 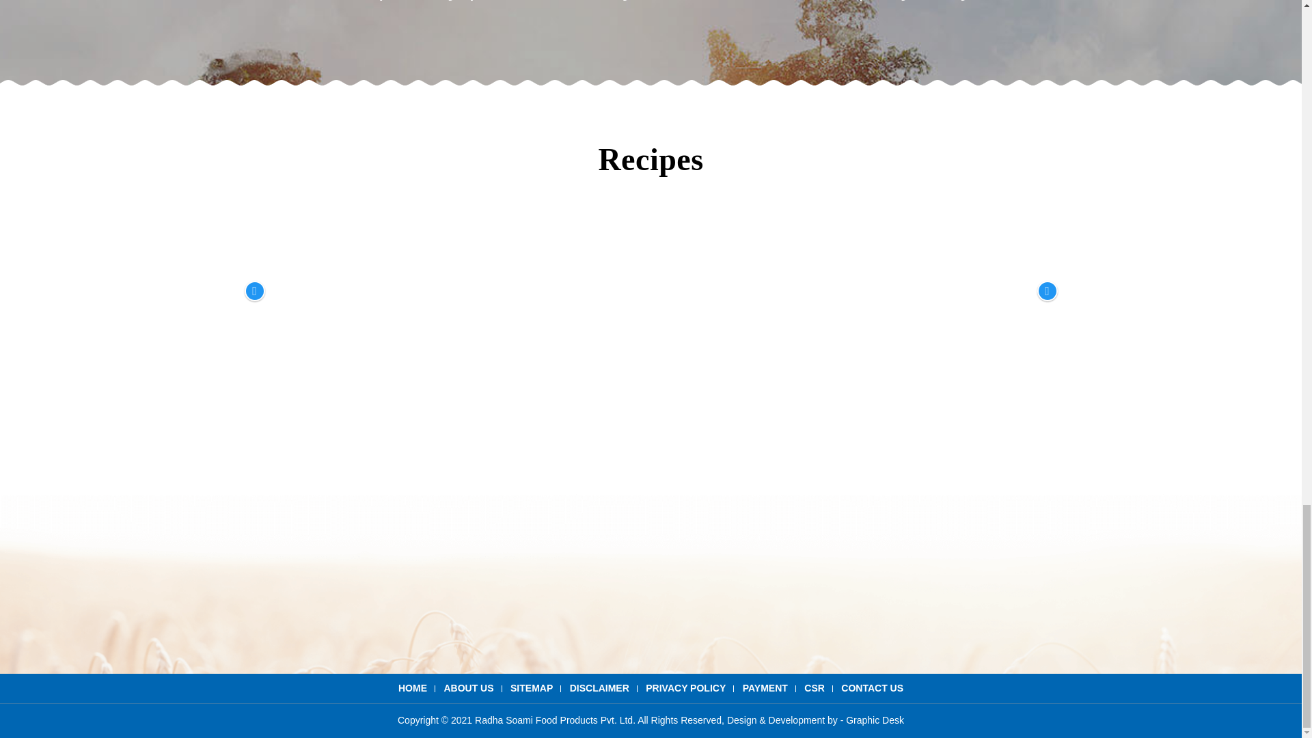 What do you see at coordinates (765, 688) in the screenshot?
I see `Payment` at bounding box center [765, 688].